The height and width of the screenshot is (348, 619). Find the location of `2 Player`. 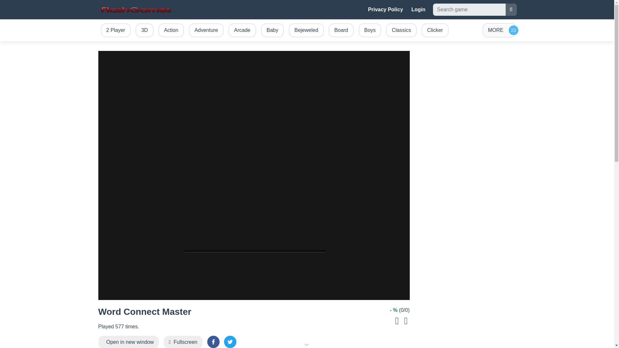

2 Player is located at coordinates (115, 30).